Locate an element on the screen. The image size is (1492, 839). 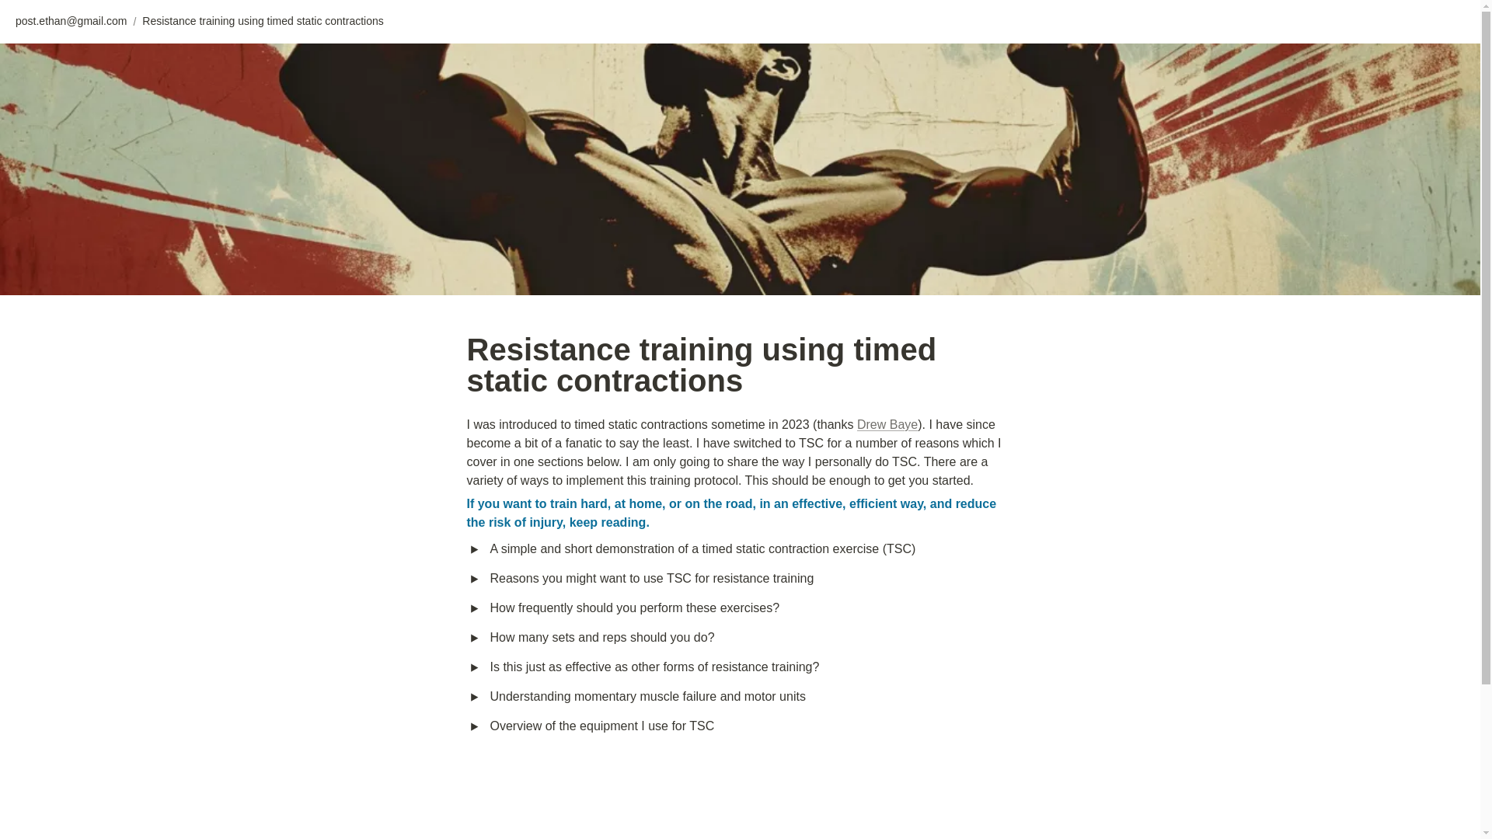
Resistance training using timed static contractions is located at coordinates (263, 22).